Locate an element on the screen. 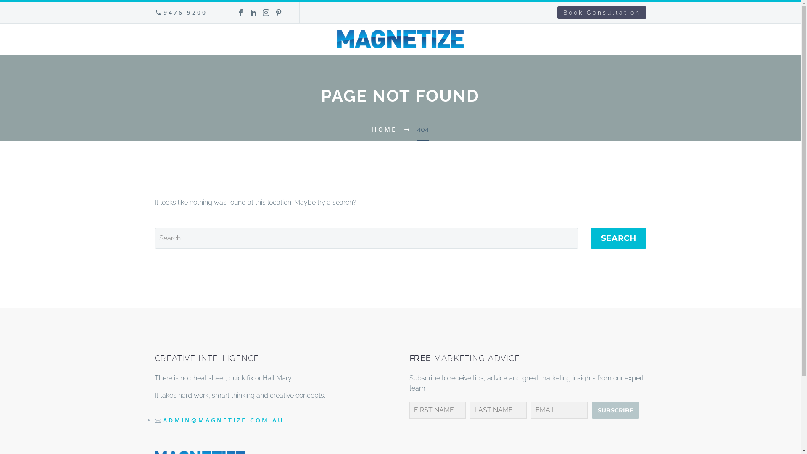 Image resolution: width=807 pixels, height=454 pixels. Facebook is located at coordinates (241, 13).